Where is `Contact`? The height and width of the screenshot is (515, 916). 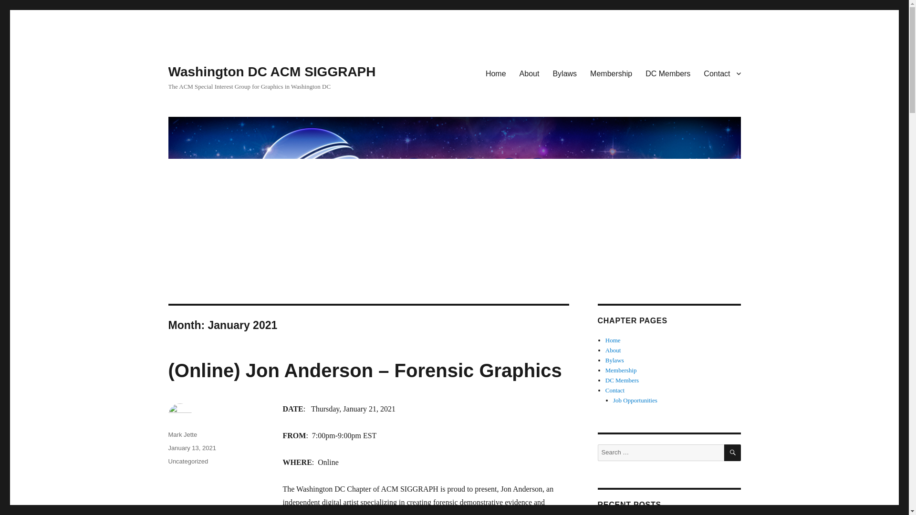 Contact is located at coordinates (722, 73).